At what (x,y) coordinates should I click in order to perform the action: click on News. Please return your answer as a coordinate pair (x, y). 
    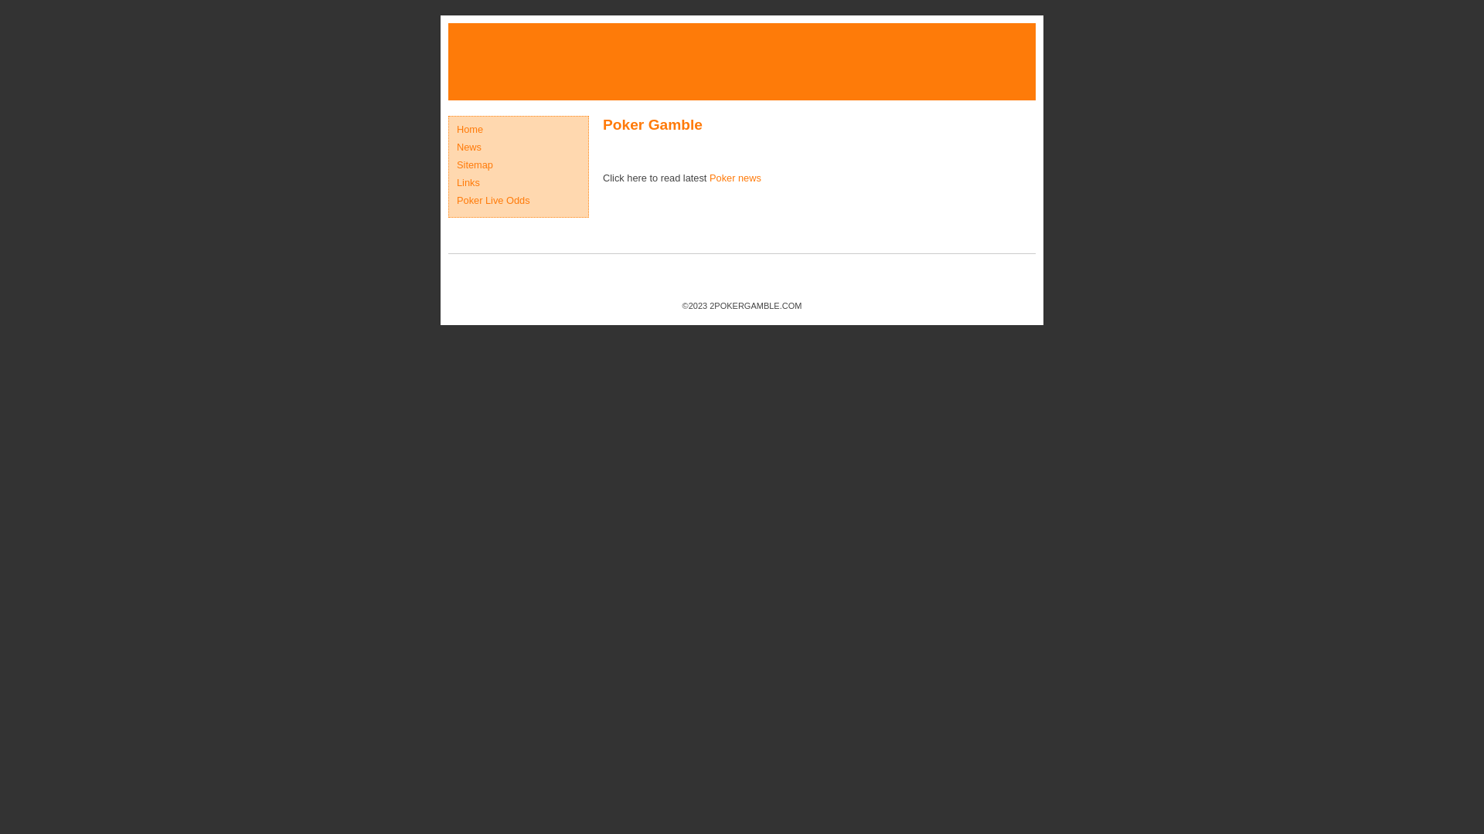
    Looking at the image, I should click on (469, 147).